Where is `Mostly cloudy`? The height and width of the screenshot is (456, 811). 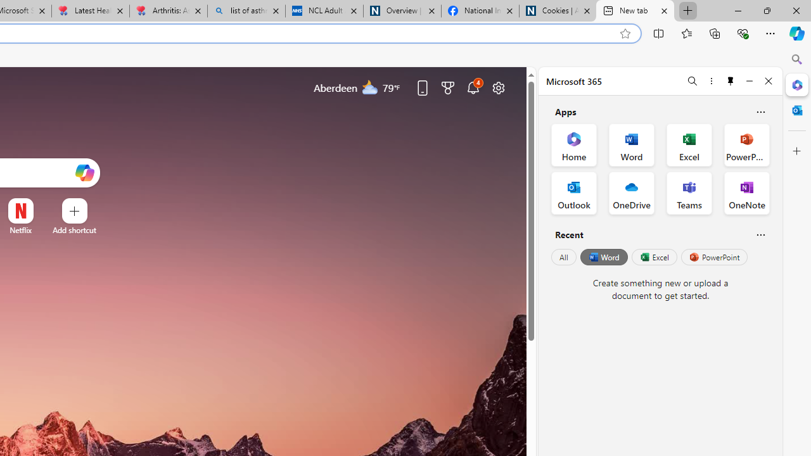
Mostly cloudy is located at coordinates (370, 87).